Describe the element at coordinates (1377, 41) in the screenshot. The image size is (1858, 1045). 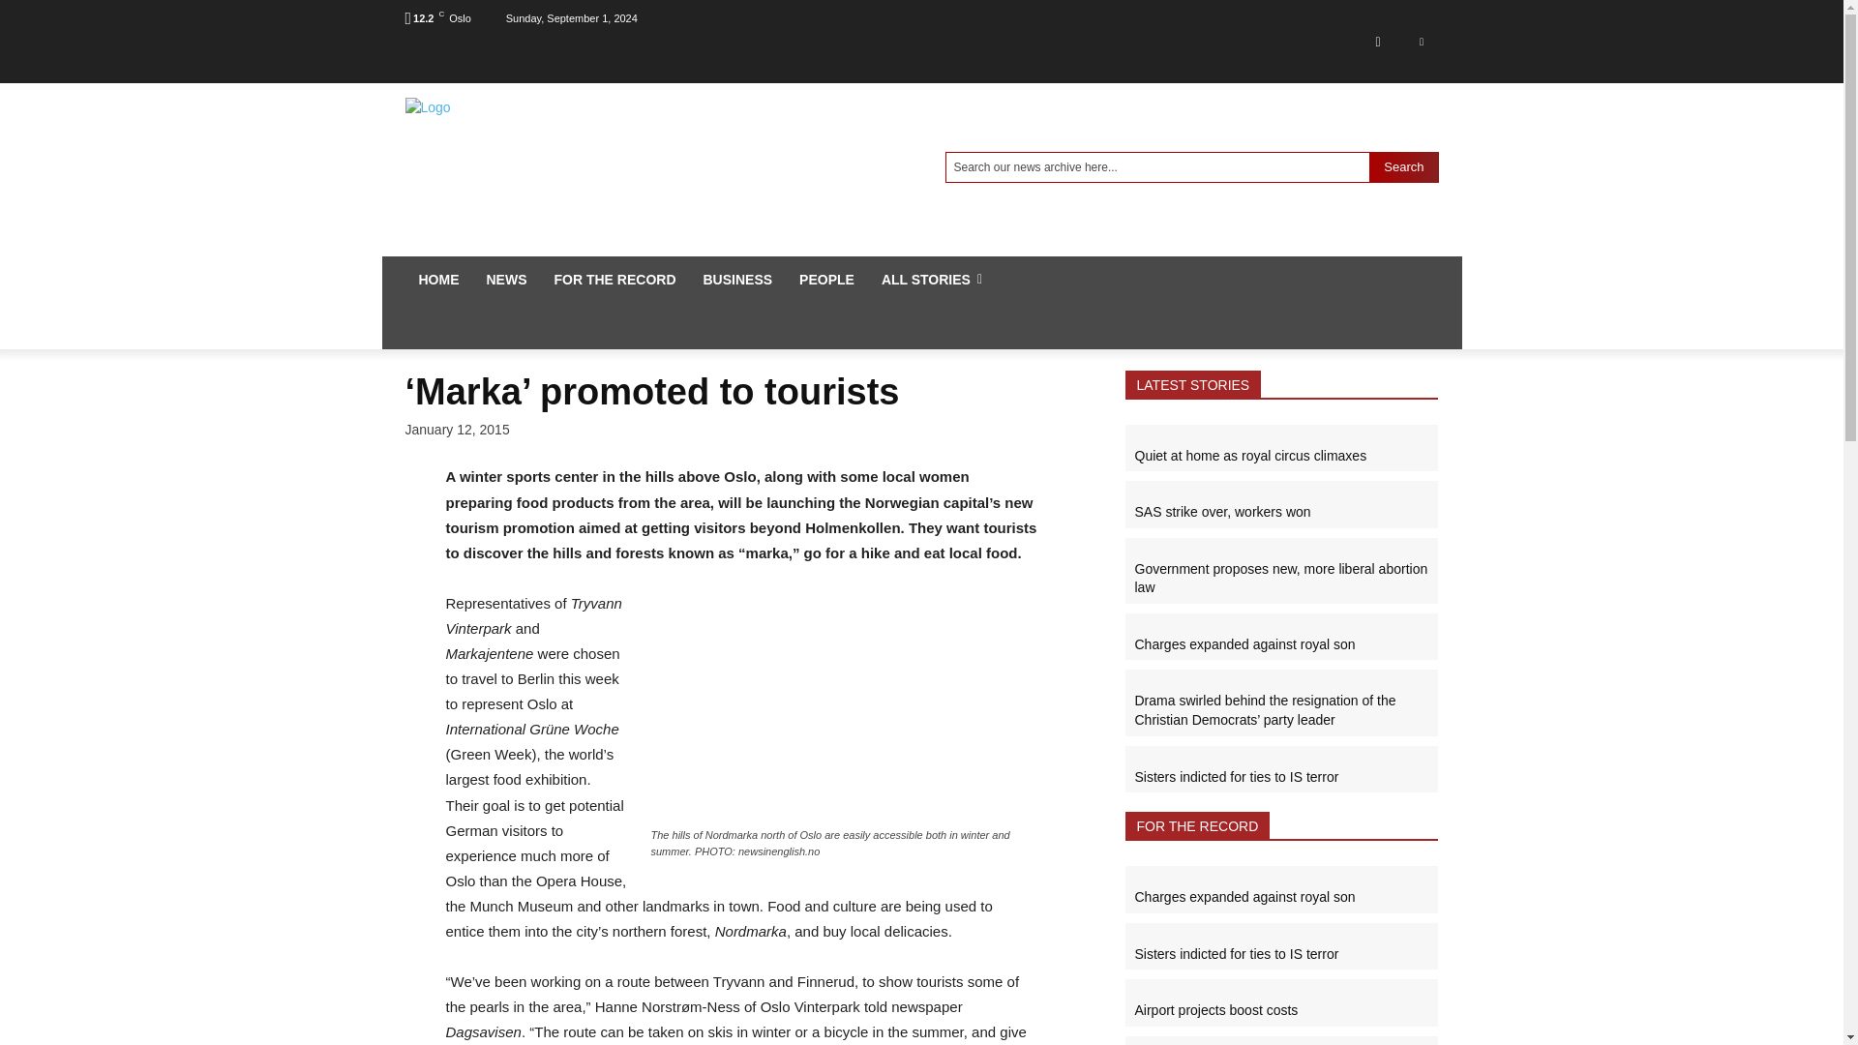
I see `Facebook` at that location.